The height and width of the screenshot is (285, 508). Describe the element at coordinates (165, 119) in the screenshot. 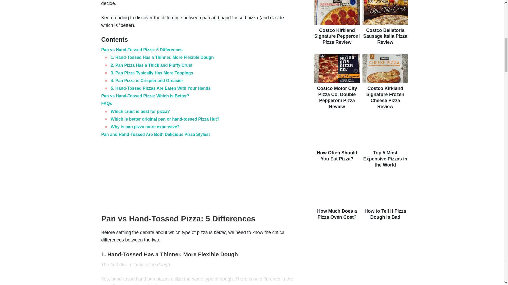

I see `Which is better original pan or hand-tossed Pizza Hut?` at that location.